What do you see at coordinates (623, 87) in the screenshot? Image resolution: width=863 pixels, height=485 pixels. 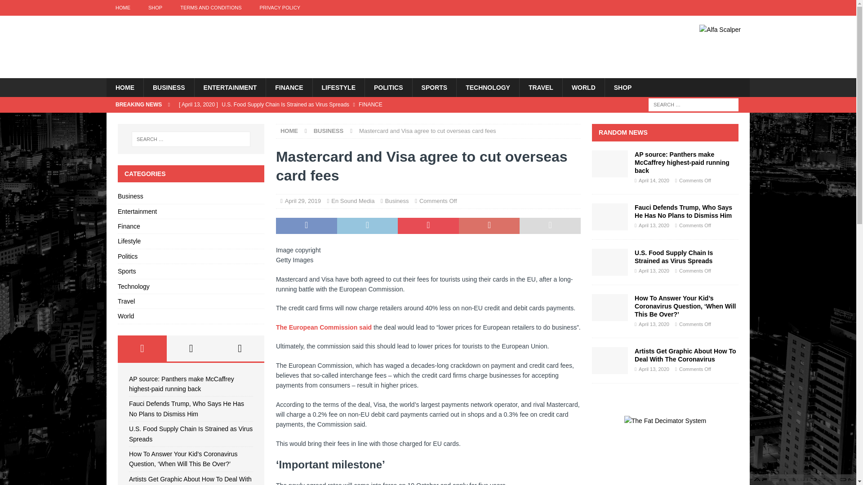 I see `SHOP` at bounding box center [623, 87].